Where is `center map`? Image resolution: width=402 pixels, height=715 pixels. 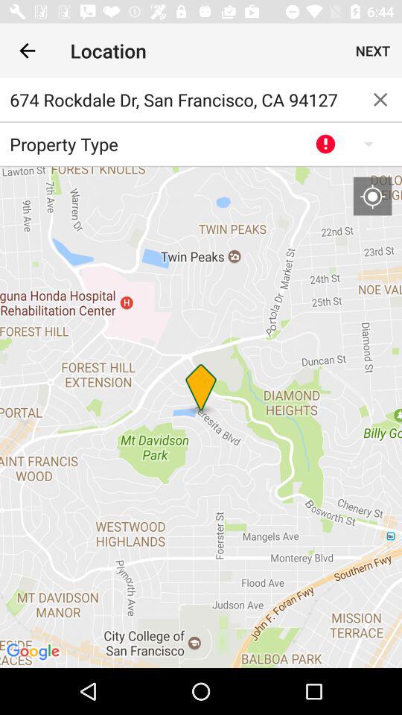 center map is located at coordinates (372, 196).